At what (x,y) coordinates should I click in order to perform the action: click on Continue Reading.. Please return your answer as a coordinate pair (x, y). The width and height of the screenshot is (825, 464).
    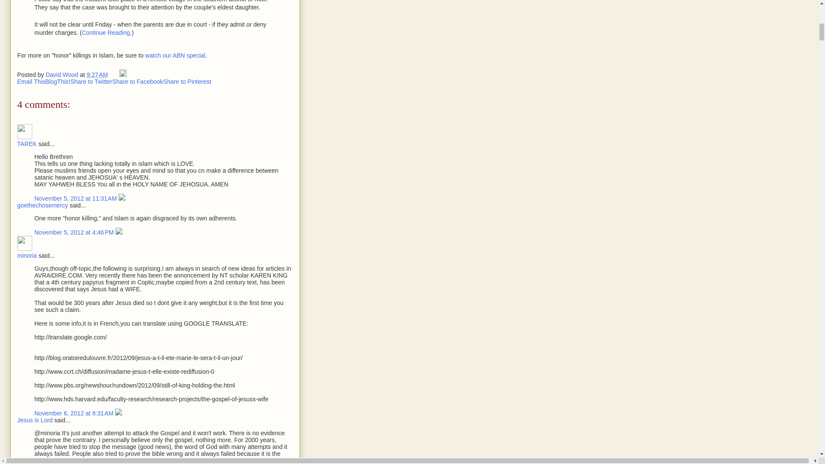
    Looking at the image, I should click on (107, 33).